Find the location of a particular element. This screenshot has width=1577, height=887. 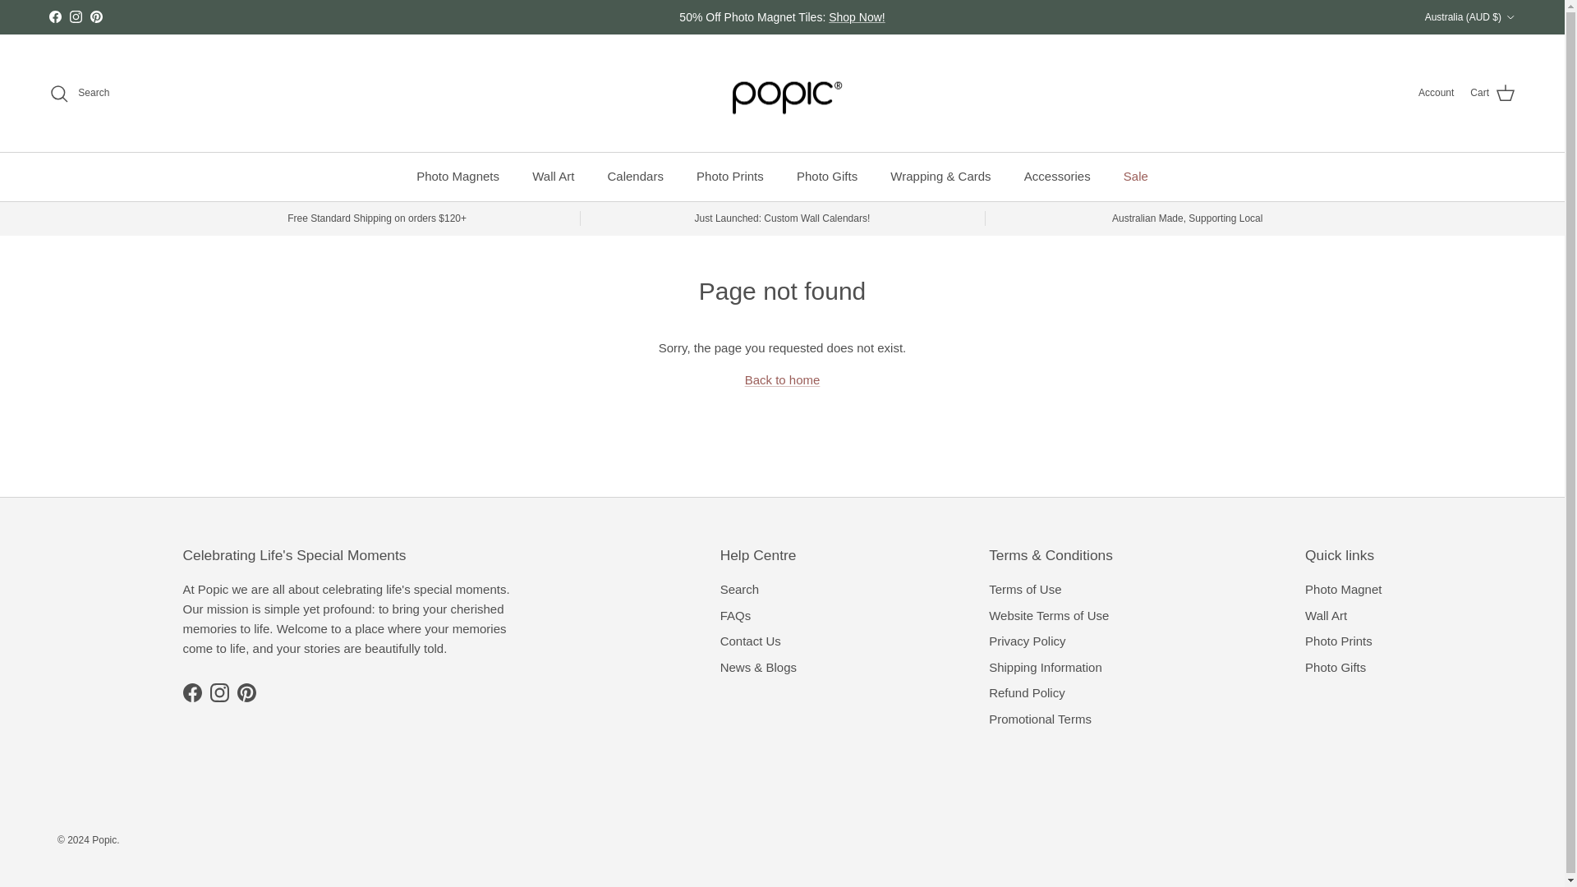

Popic on Facebook is located at coordinates (192, 692).